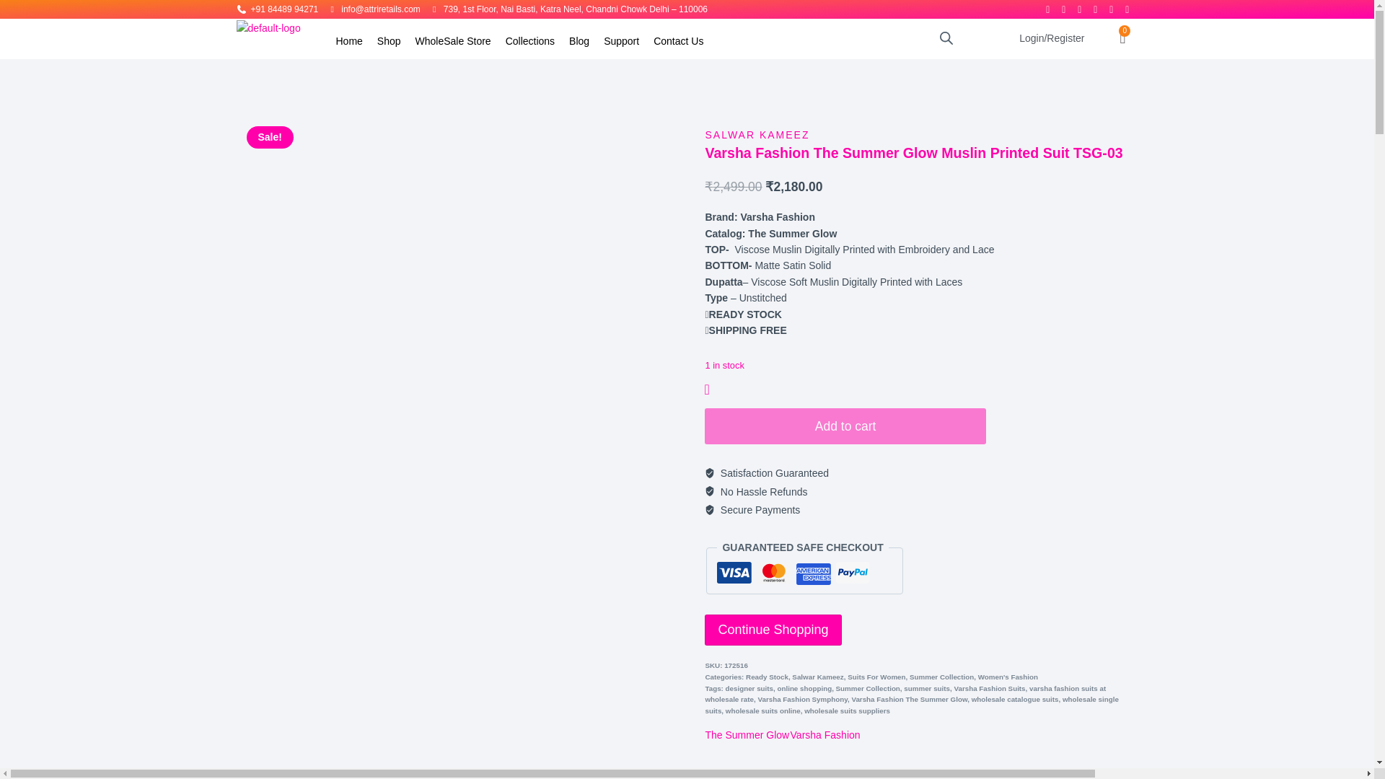  What do you see at coordinates (530, 40) in the screenshot?
I see `Collections` at bounding box center [530, 40].